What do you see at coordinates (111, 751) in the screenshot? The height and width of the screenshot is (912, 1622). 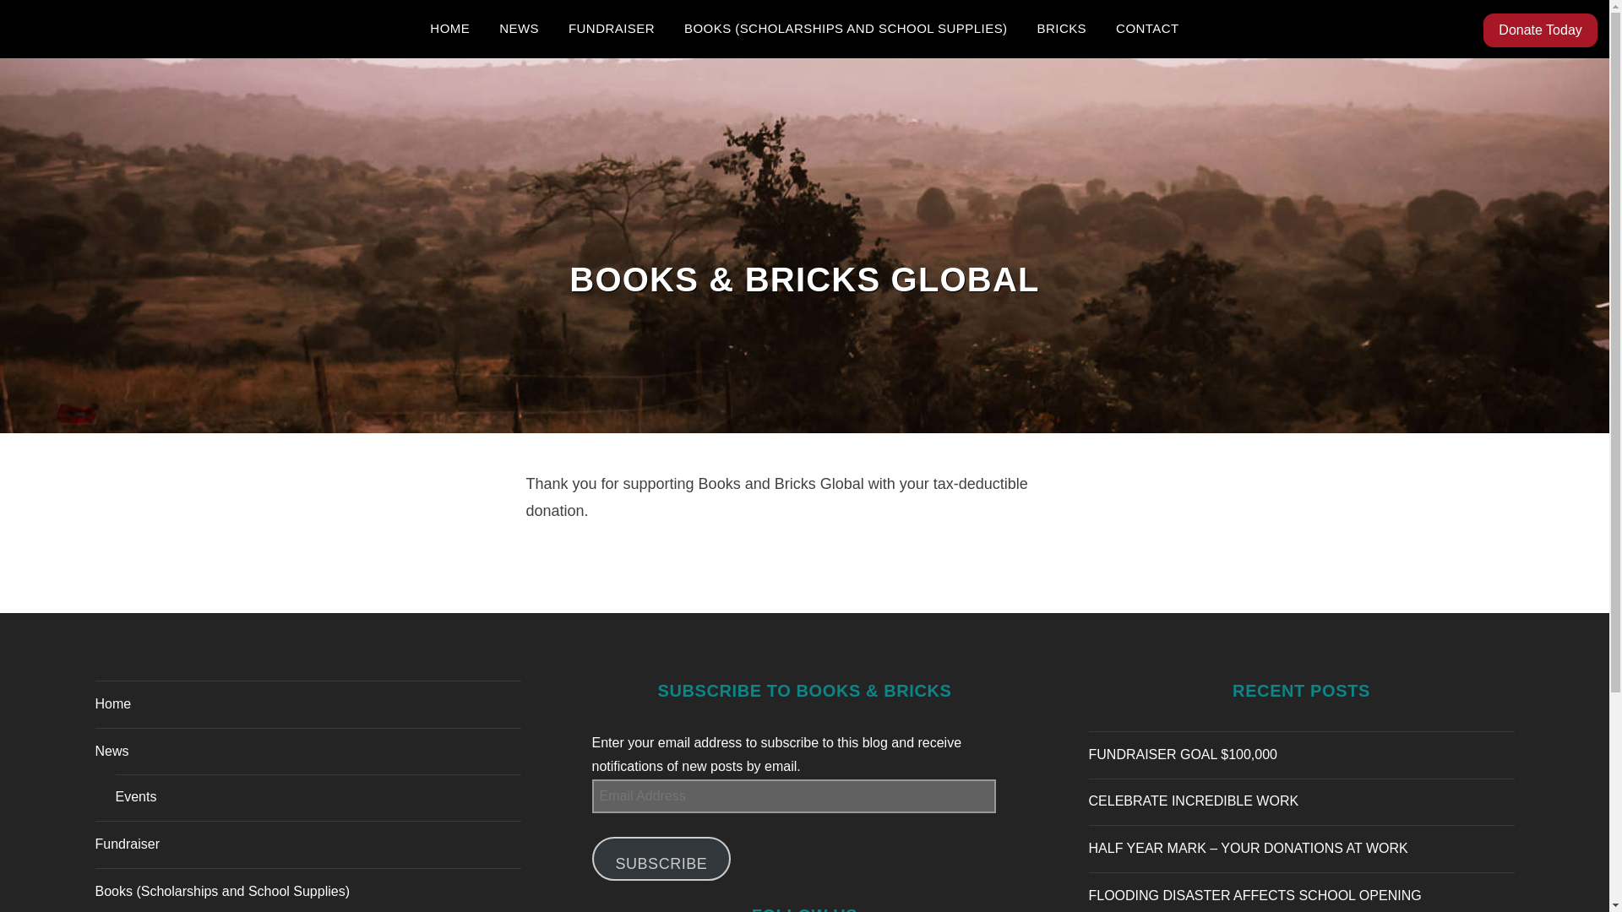 I see `News` at bounding box center [111, 751].